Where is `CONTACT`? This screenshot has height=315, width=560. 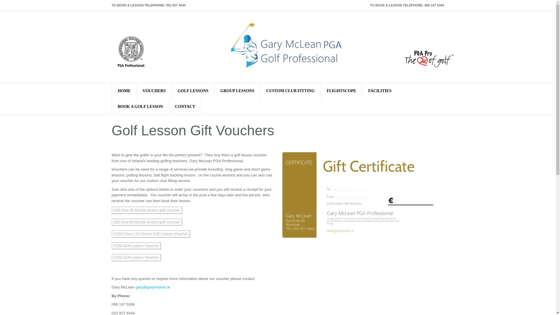
CONTACT is located at coordinates (185, 107).